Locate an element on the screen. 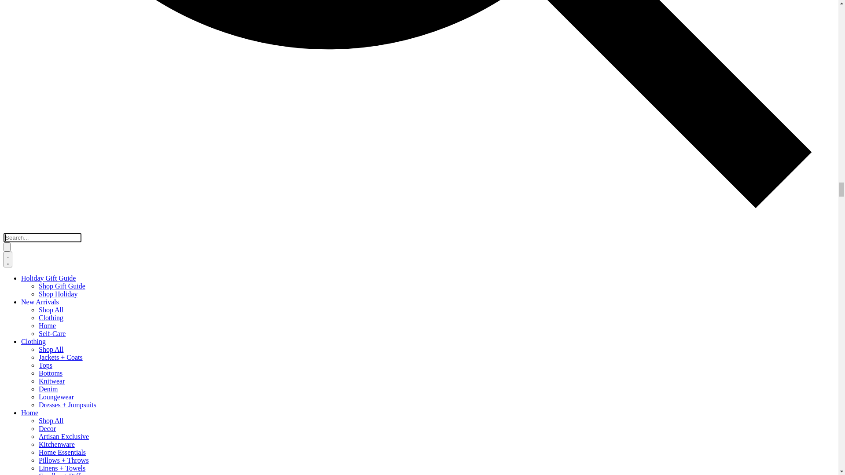  Loungewear is located at coordinates (21, 147).